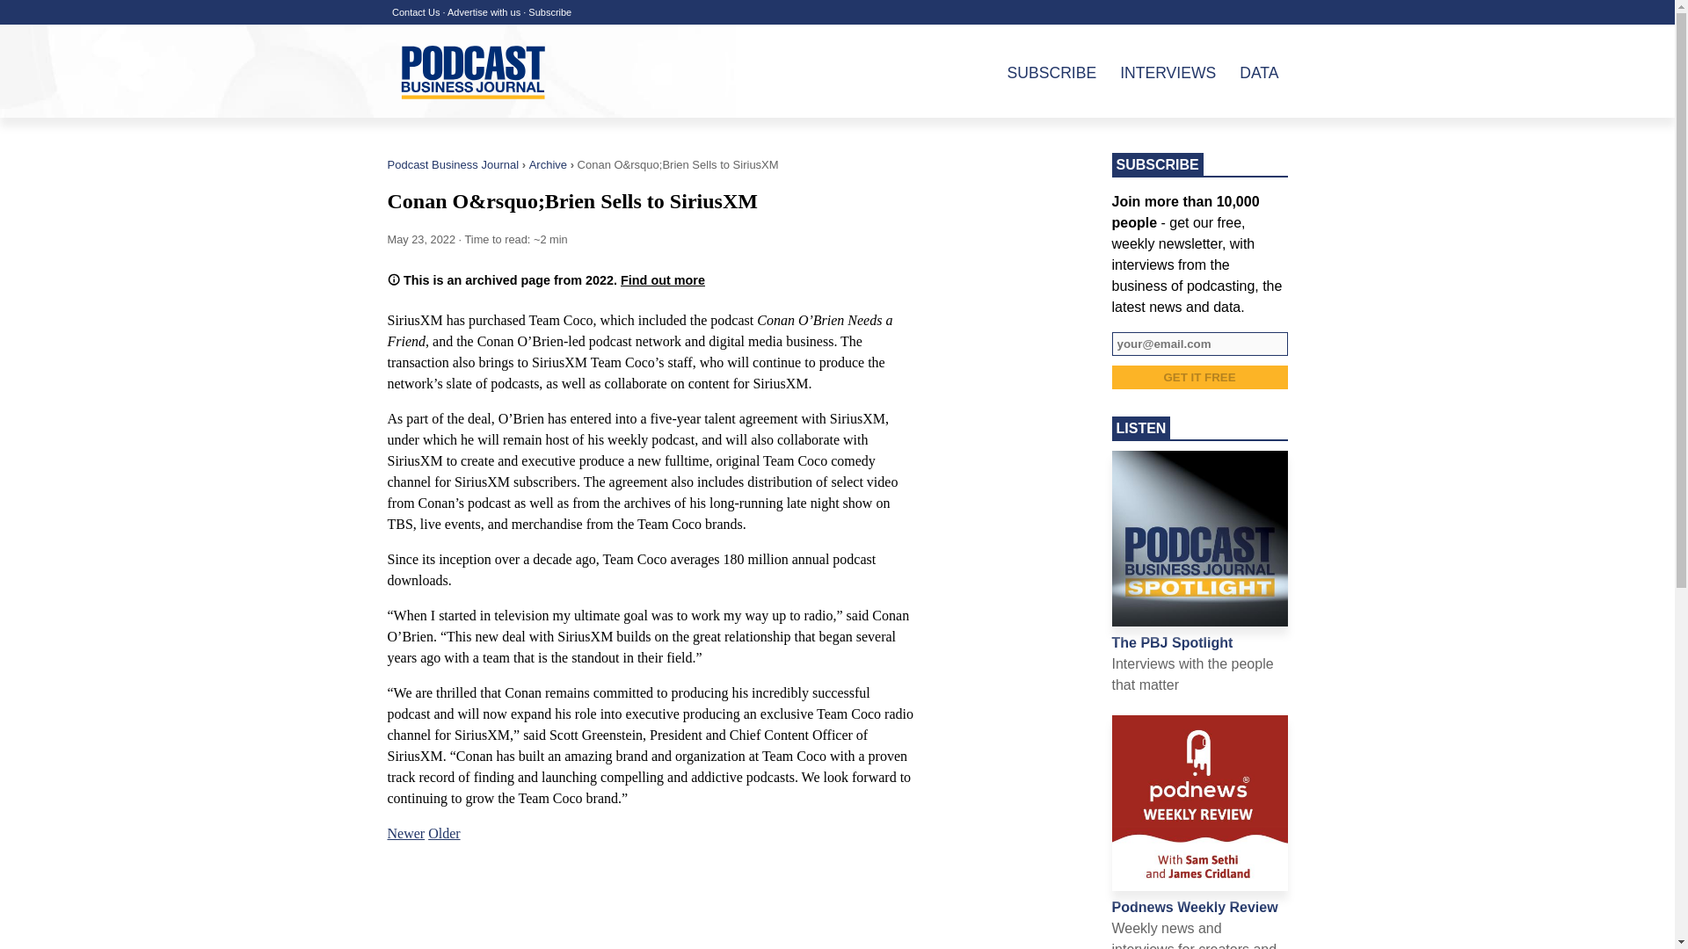  What do you see at coordinates (452, 165) in the screenshot?
I see `Podcast Business Journal` at bounding box center [452, 165].